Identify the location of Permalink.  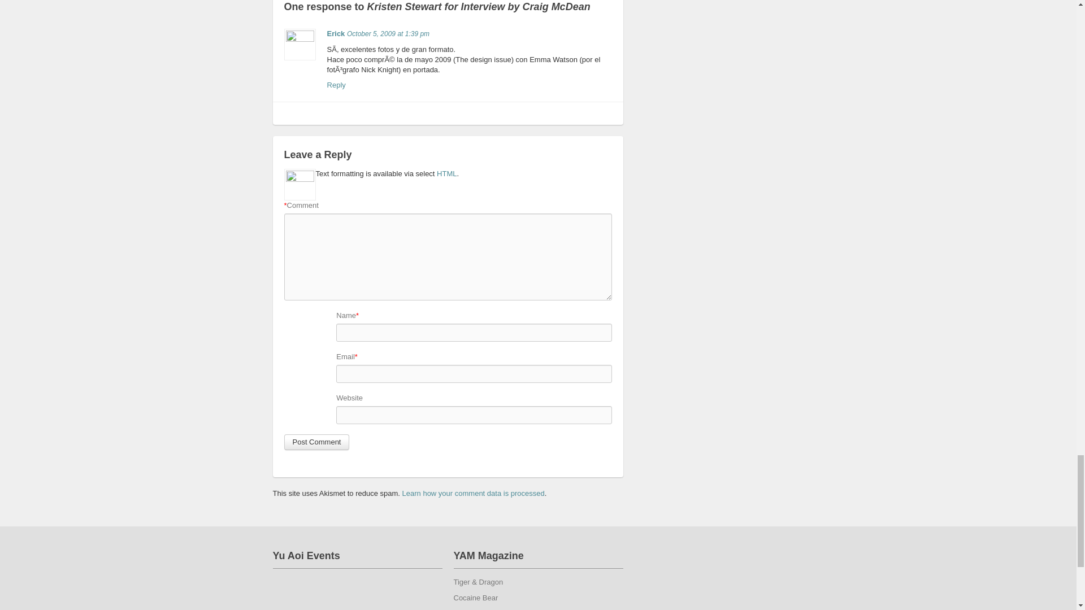
(388, 33).